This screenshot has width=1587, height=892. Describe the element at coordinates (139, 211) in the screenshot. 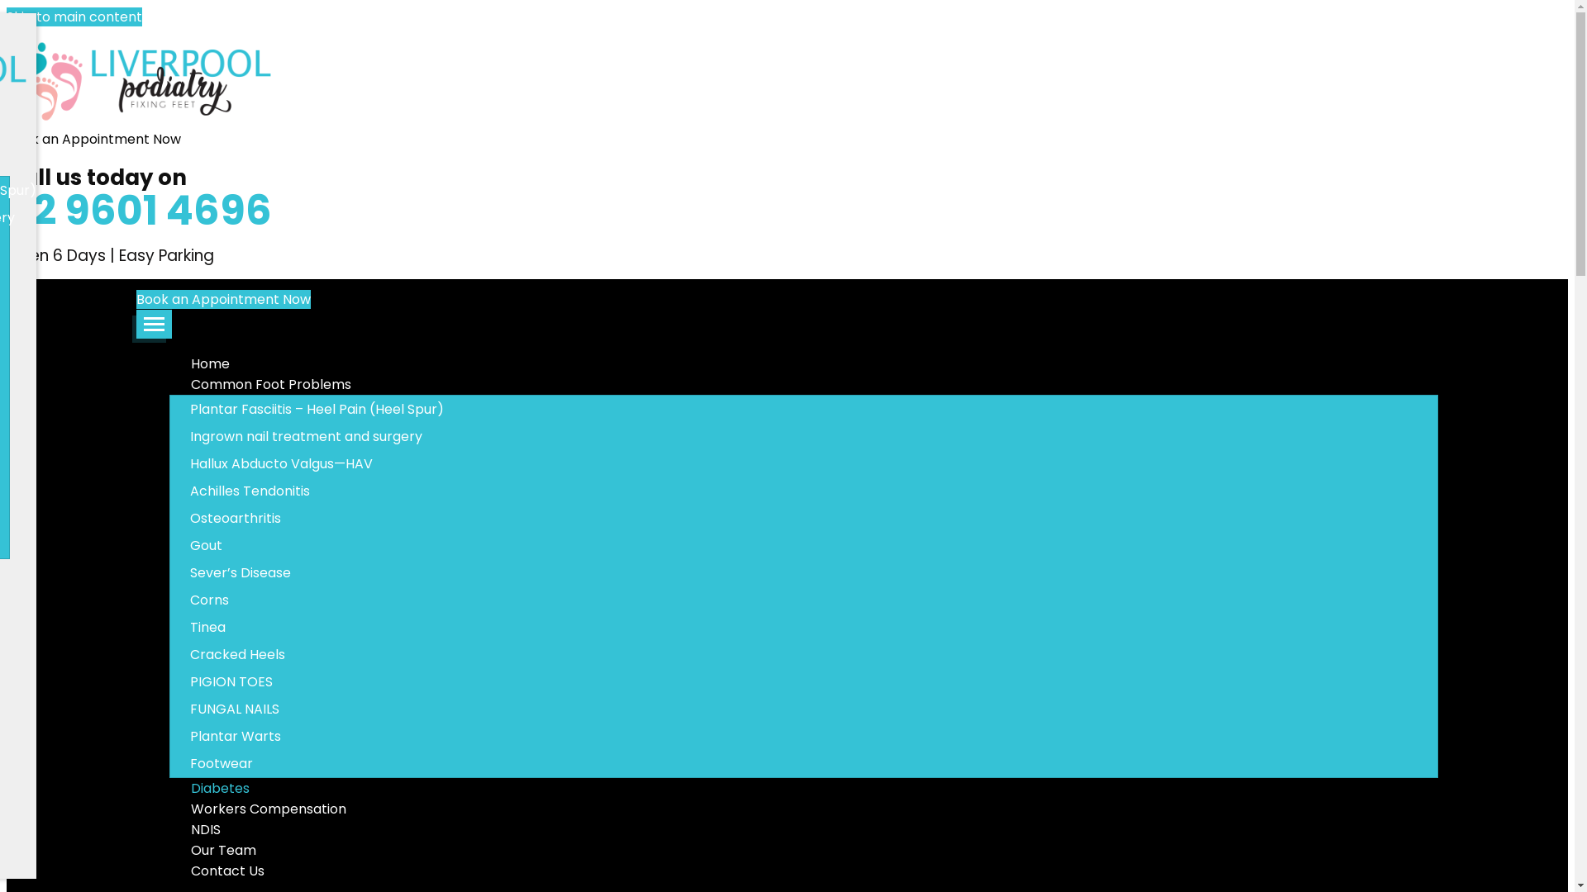

I see `02 9601 4696` at that location.